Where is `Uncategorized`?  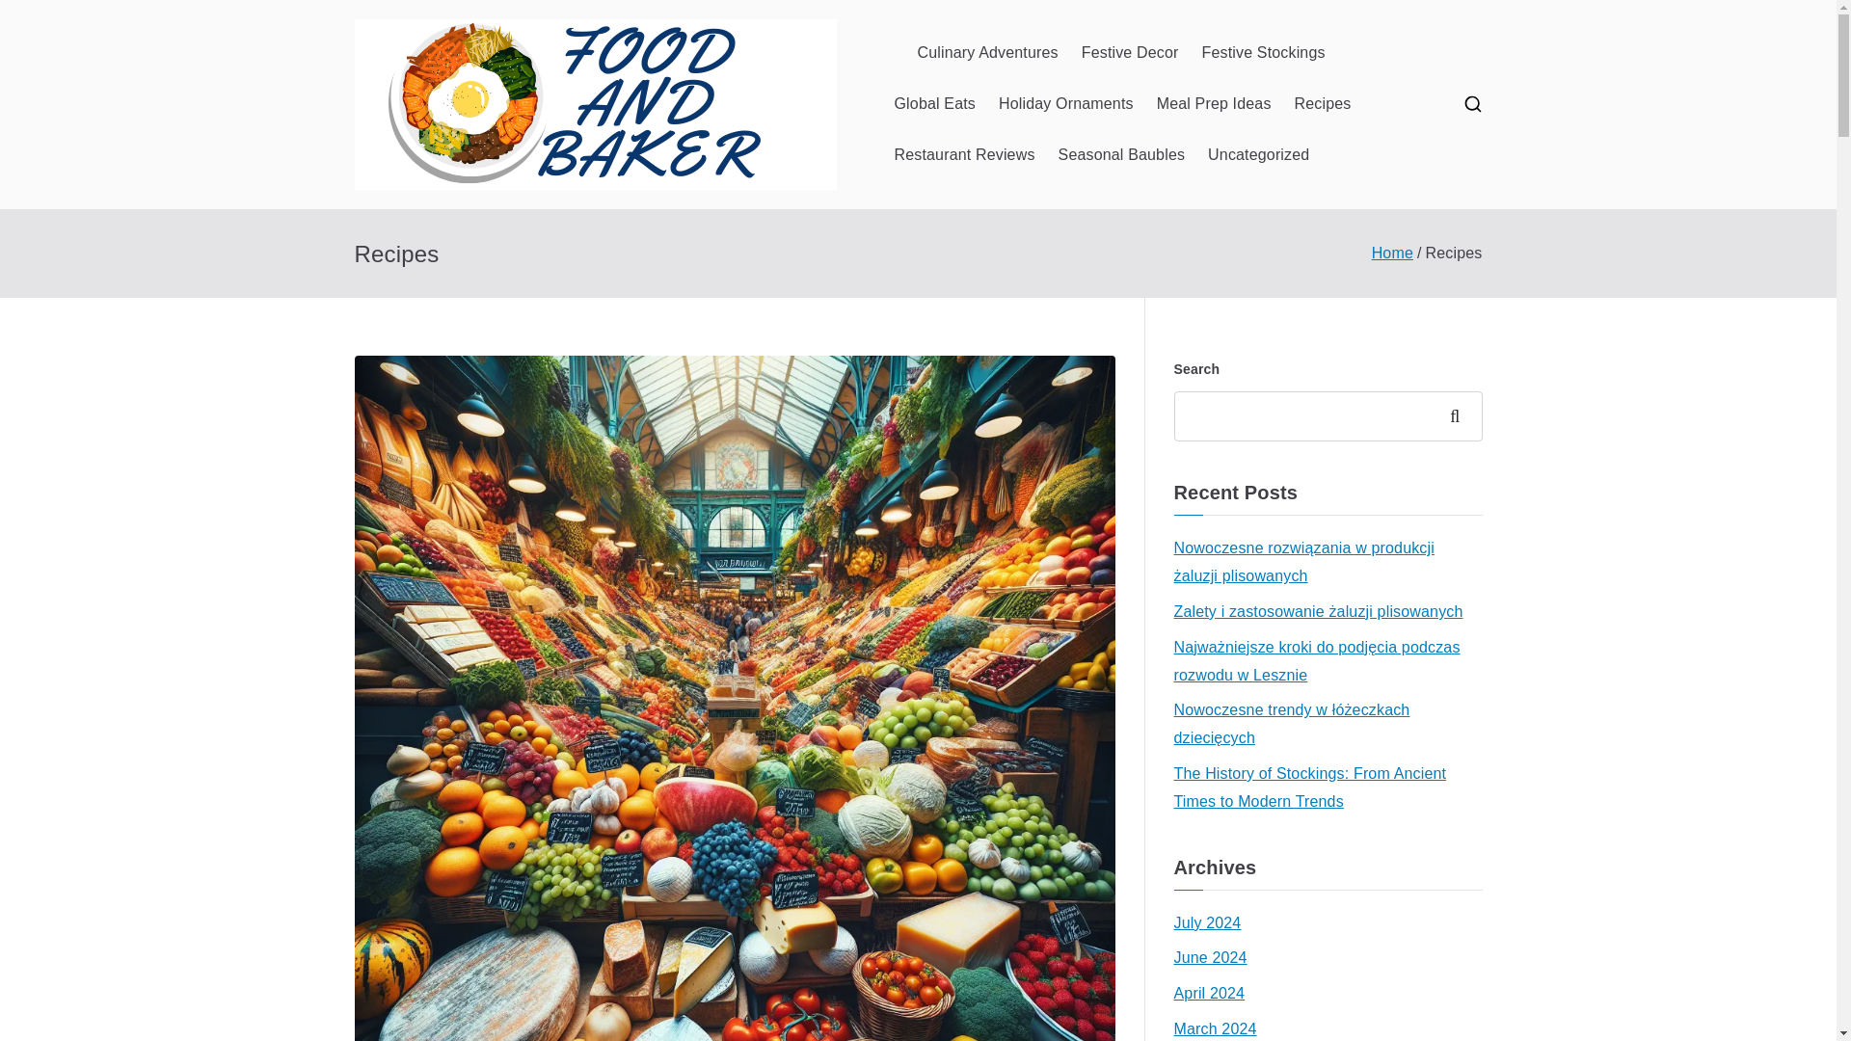 Uncategorized is located at coordinates (1258, 155).